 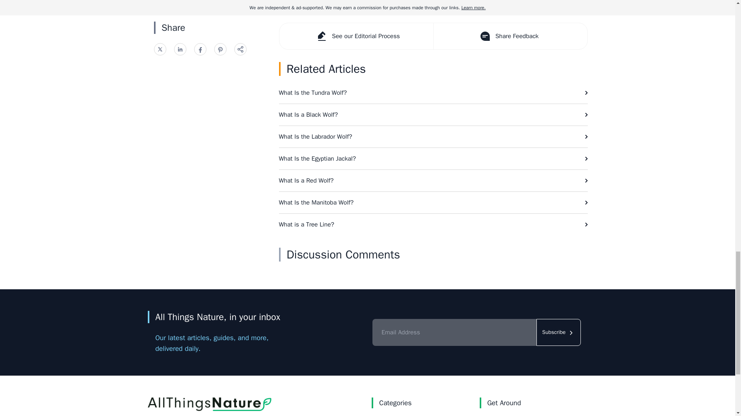 I want to click on What Is the Tundra Wolf?, so click(x=433, y=92).